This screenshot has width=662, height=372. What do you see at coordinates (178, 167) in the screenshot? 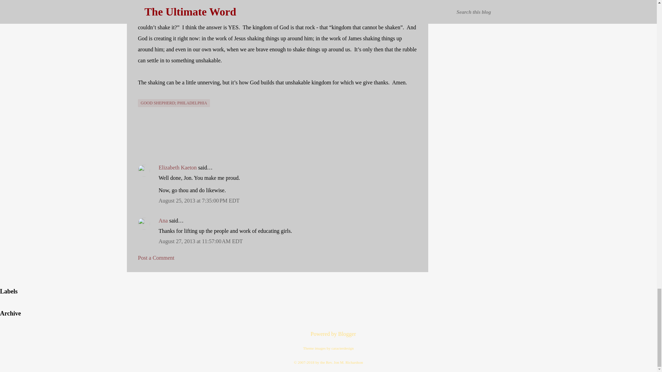
I see `Elizabeth Kaeton` at bounding box center [178, 167].